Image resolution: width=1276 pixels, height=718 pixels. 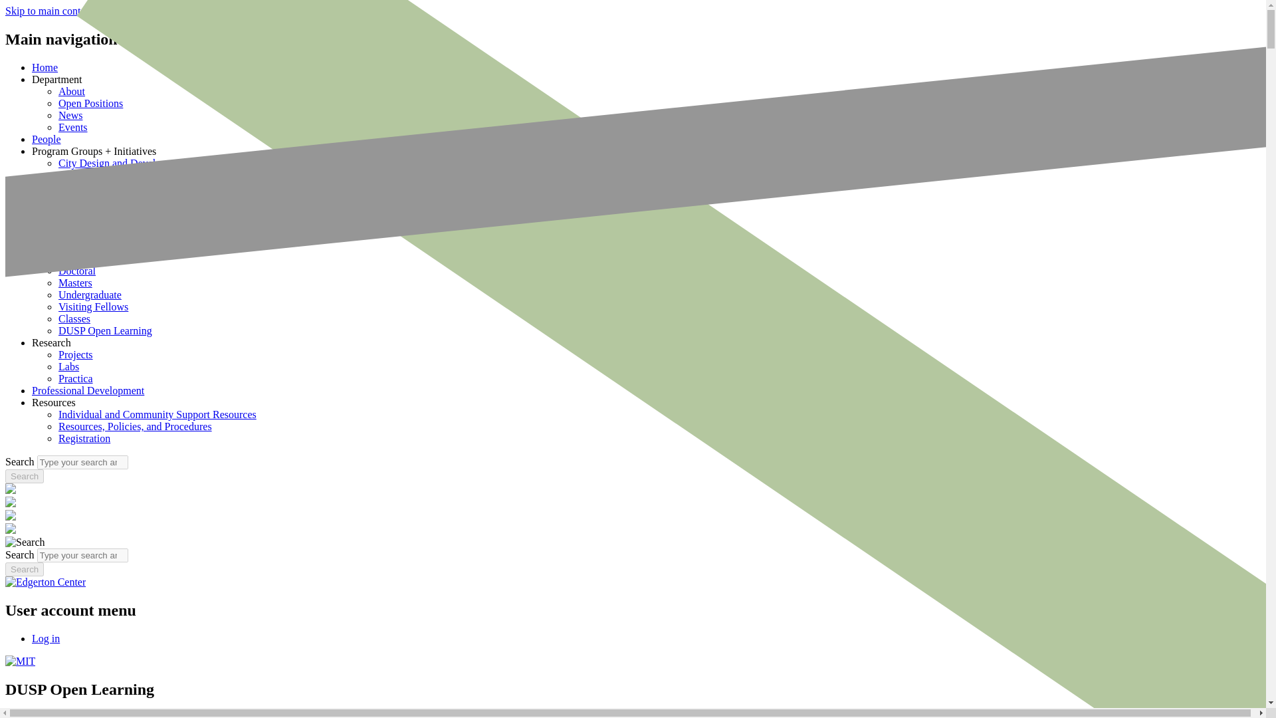 I want to click on Projects, so click(x=76, y=354).